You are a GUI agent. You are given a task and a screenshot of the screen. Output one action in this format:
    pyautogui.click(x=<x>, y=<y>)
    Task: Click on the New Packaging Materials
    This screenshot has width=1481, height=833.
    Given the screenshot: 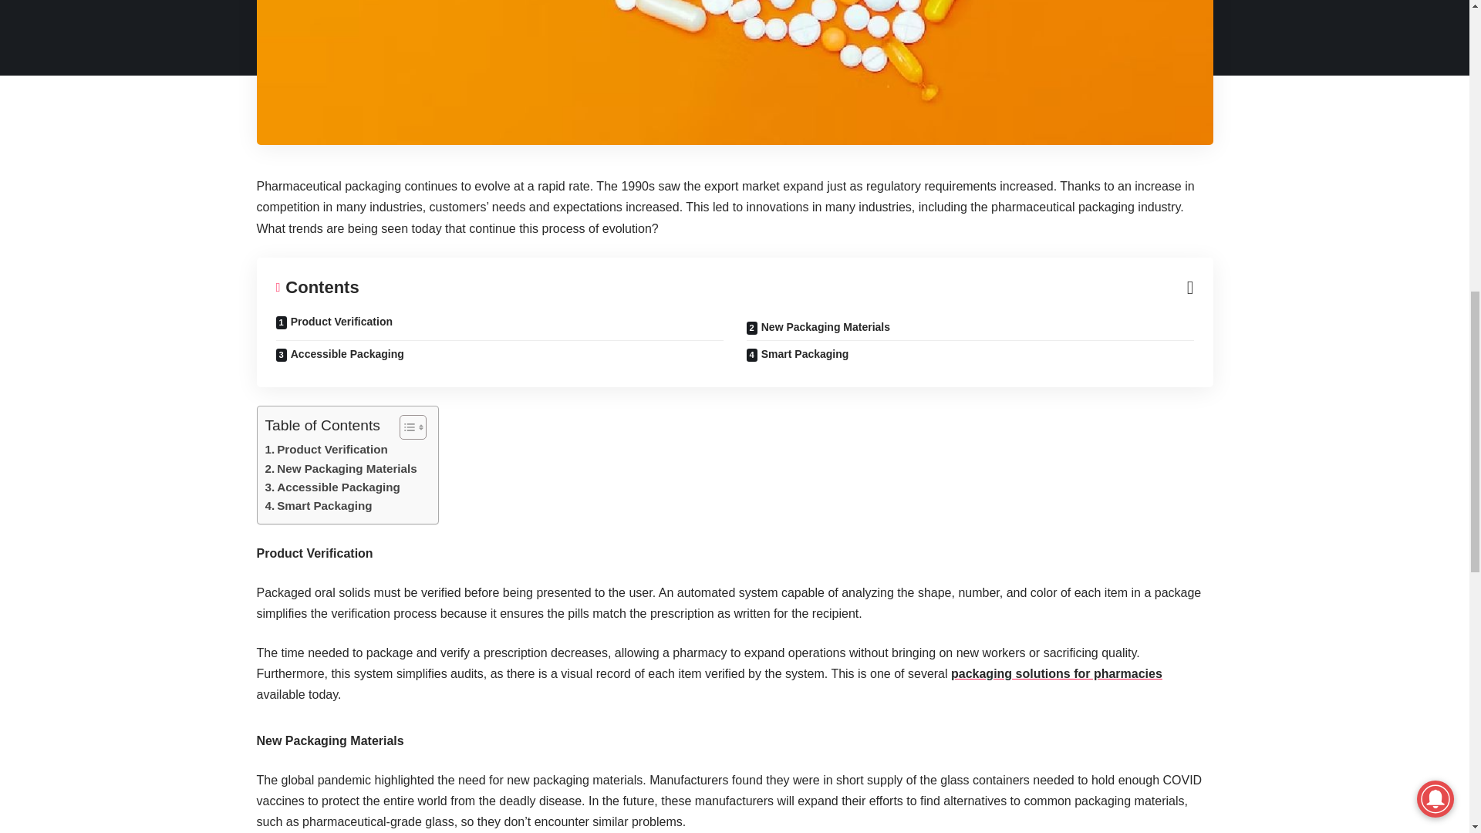 What is the action you would take?
    pyautogui.click(x=341, y=469)
    